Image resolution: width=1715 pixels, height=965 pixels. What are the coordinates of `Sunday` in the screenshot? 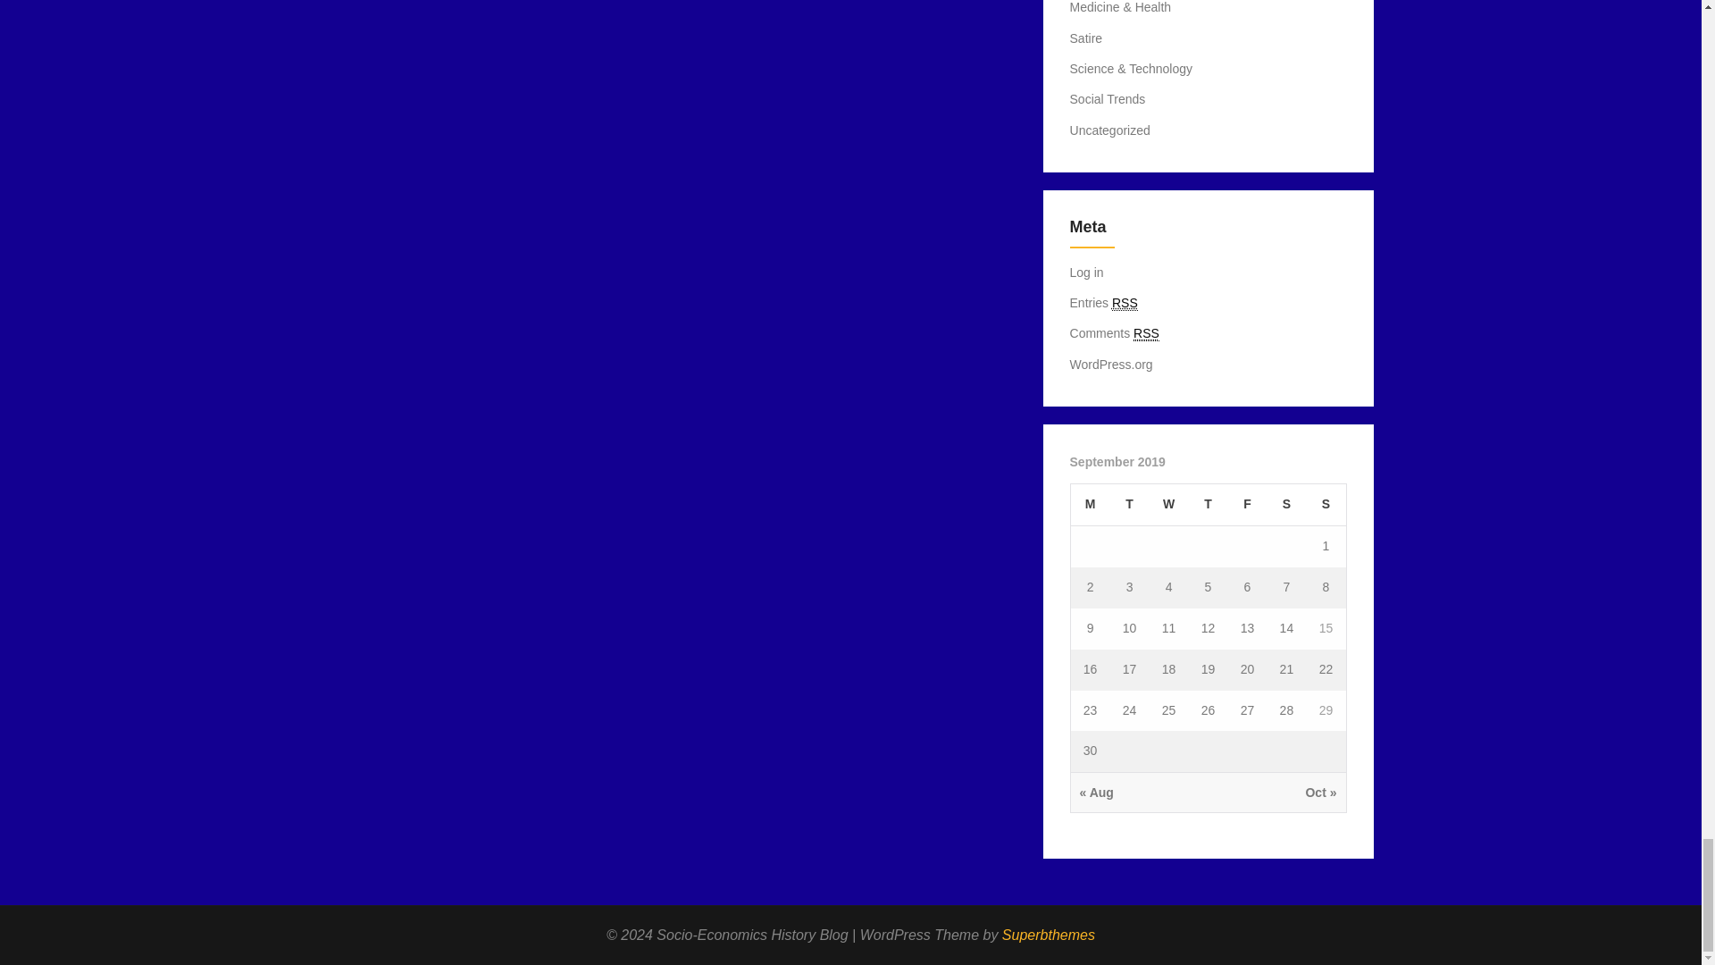 It's located at (1326, 505).